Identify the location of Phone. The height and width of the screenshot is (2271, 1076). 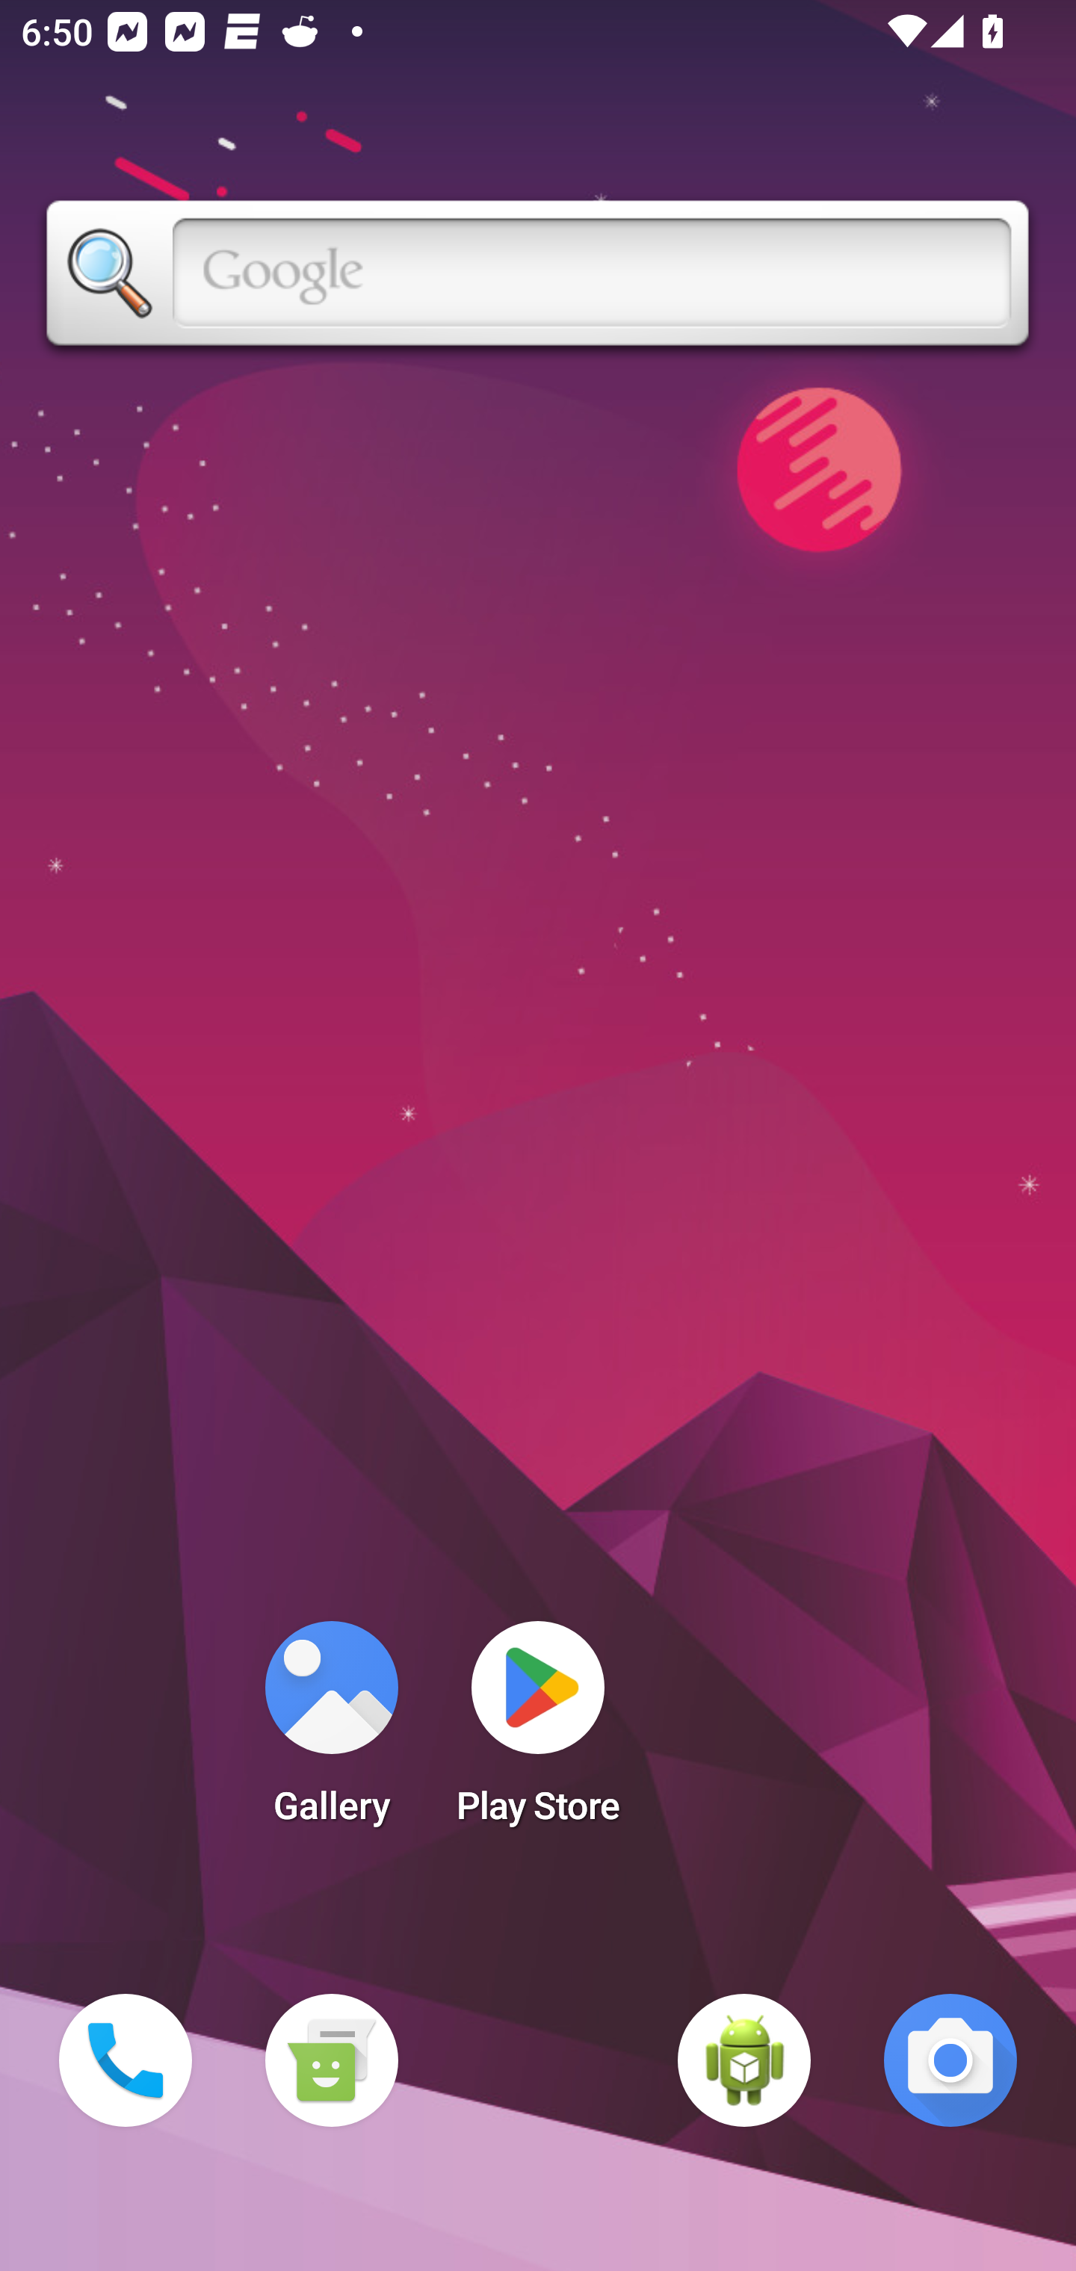
(126, 2060).